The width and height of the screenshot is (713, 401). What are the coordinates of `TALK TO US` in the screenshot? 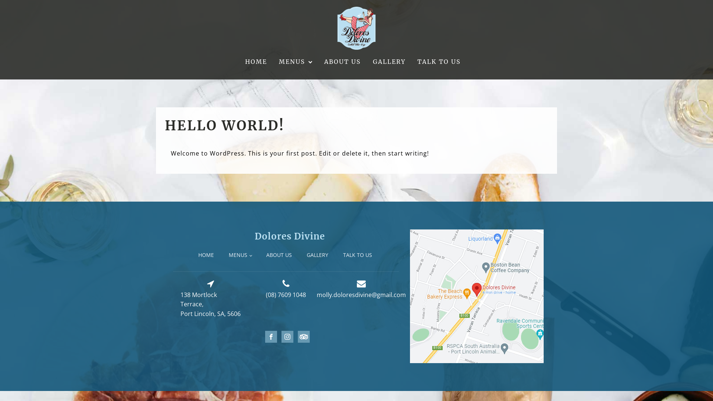 It's located at (439, 62).